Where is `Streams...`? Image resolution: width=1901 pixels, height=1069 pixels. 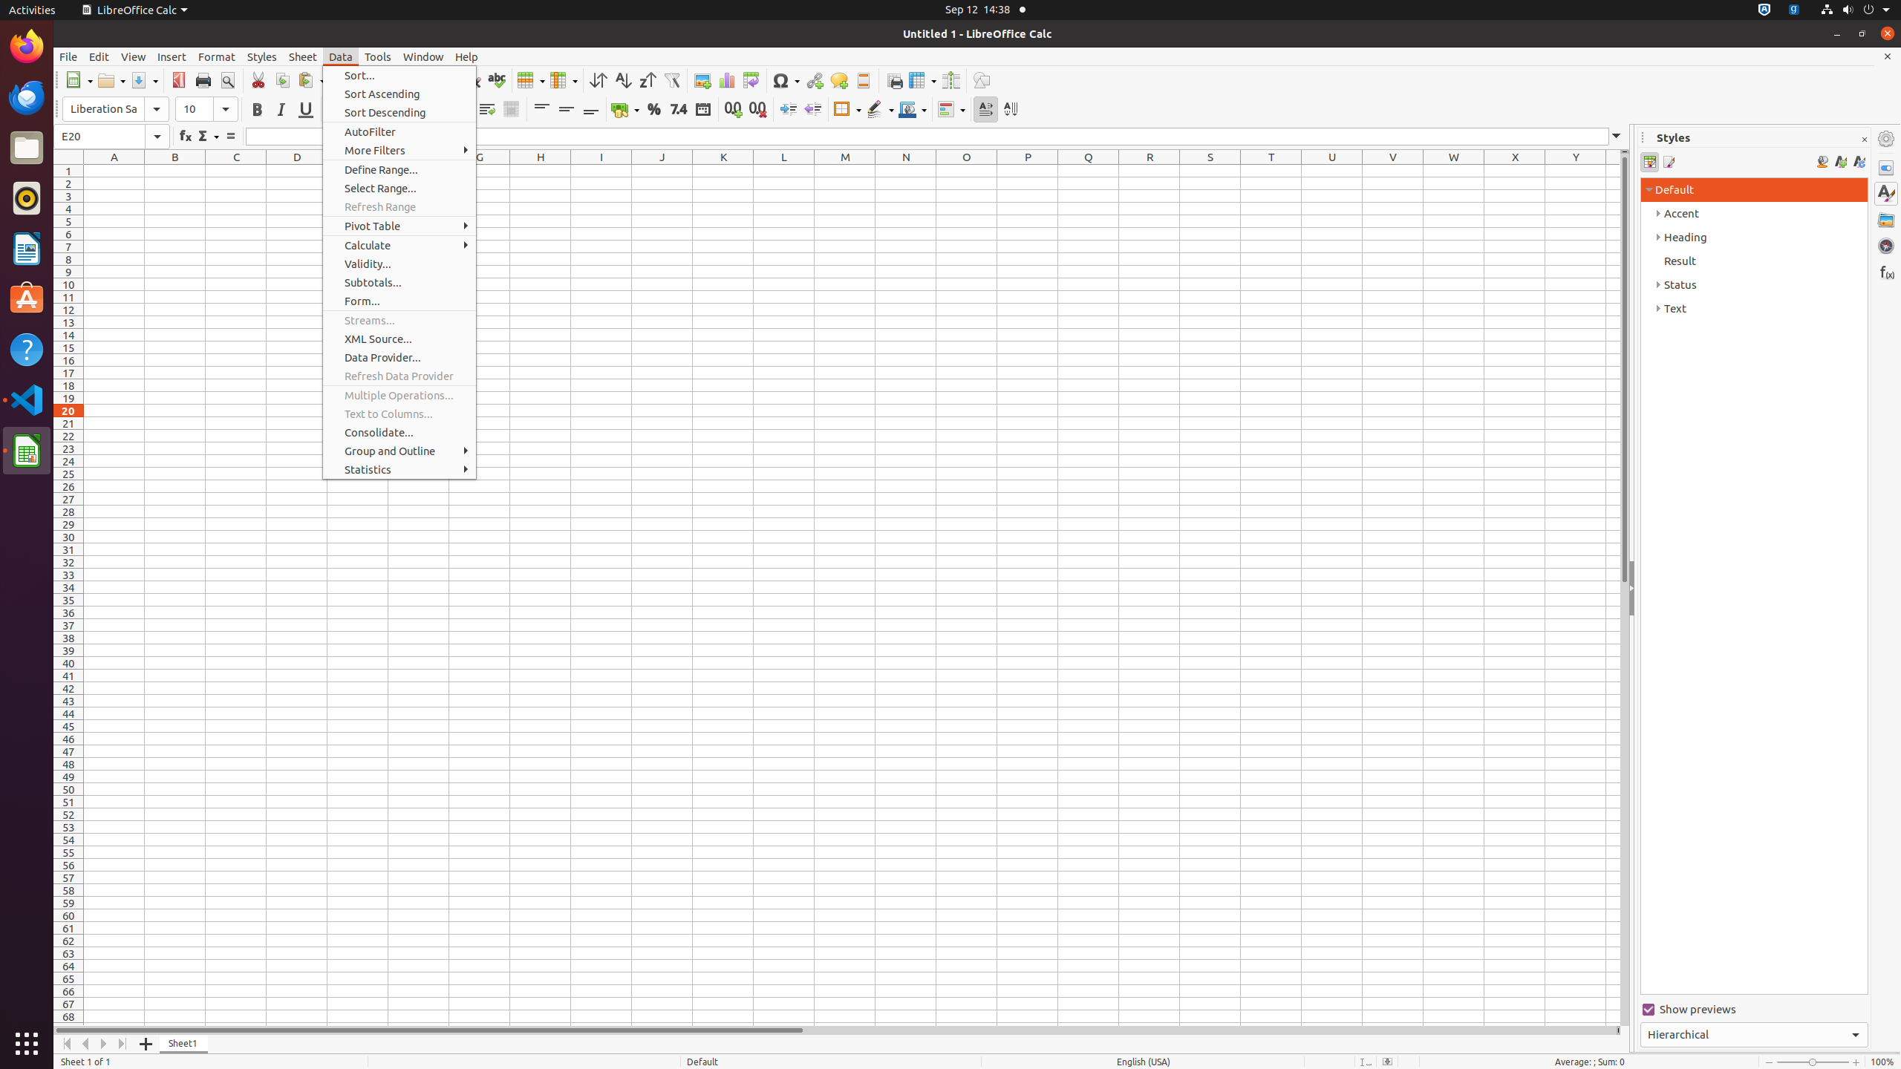
Streams... is located at coordinates (400, 321).